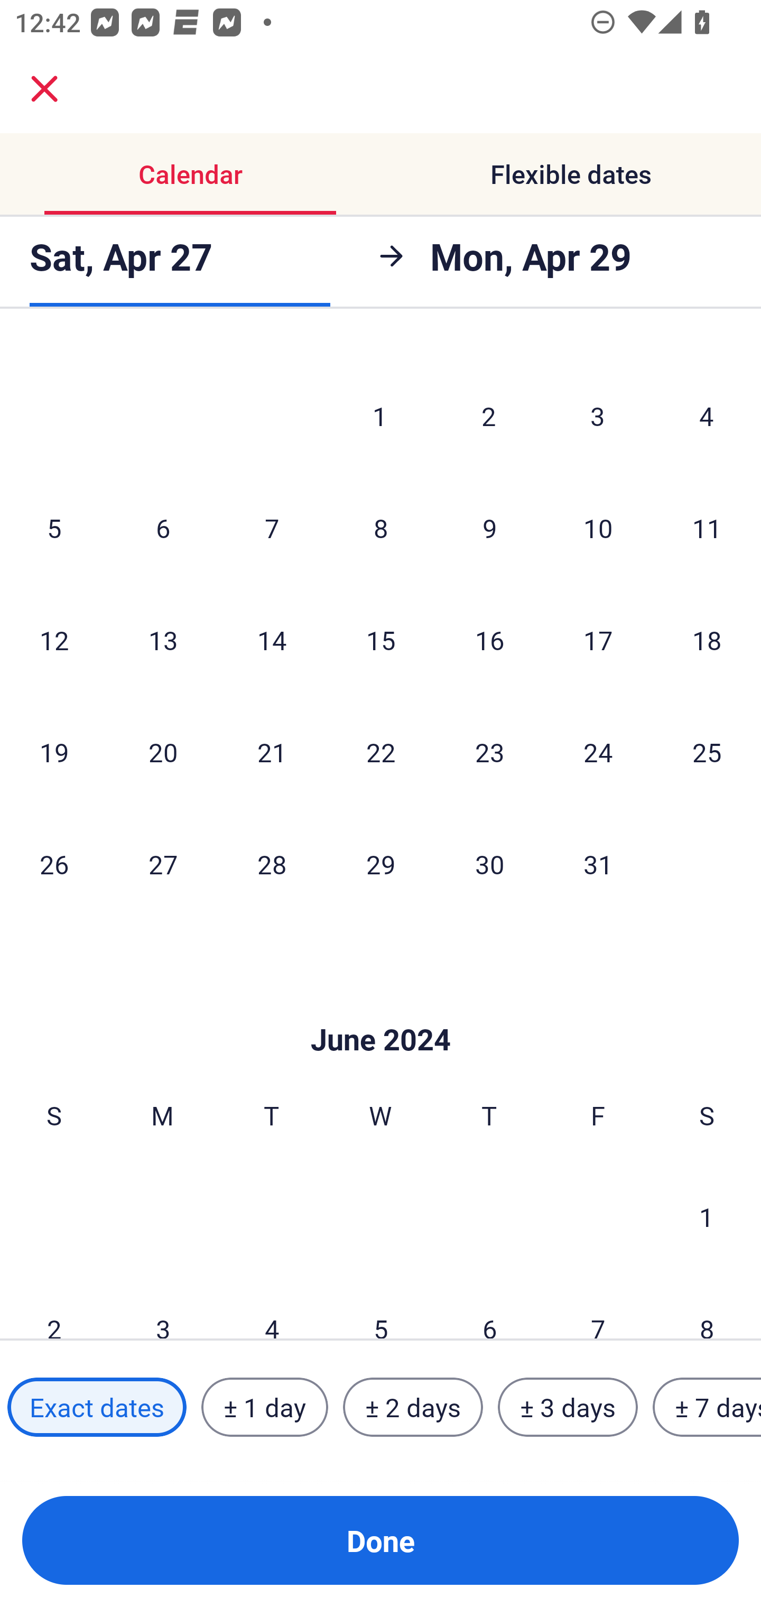  Describe the element at coordinates (97, 1407) in the screenshot. I see `Exact dates` at that location.